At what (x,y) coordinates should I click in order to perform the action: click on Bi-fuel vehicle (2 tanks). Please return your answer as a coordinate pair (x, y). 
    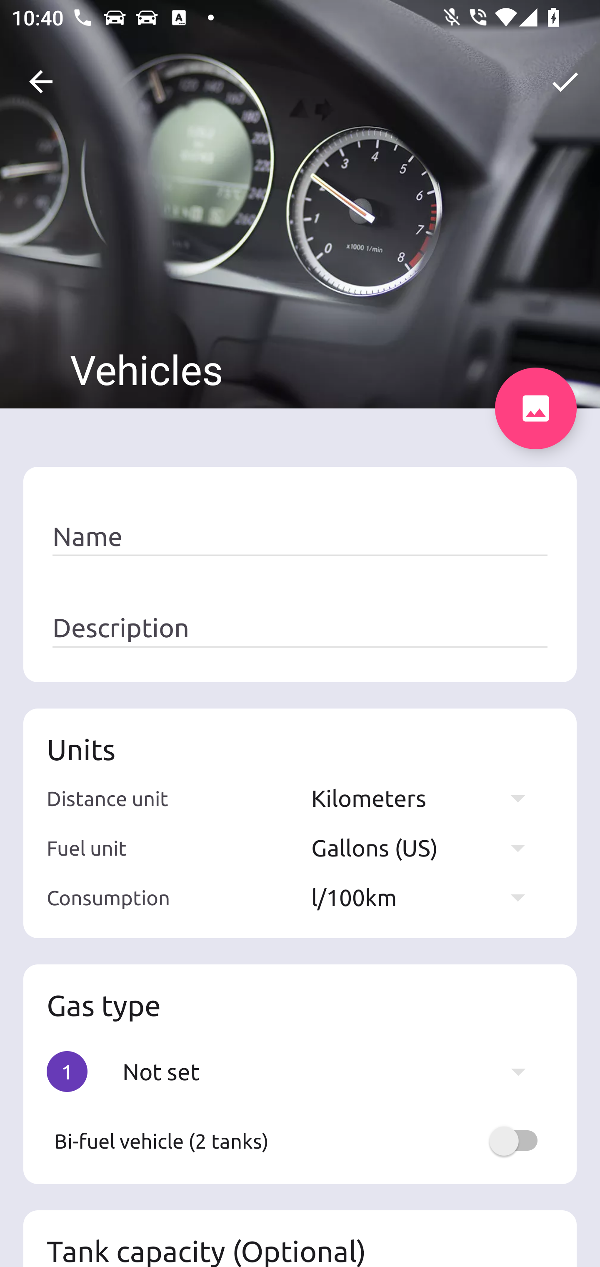
    Looking at the image, I should click on (300, 1141).